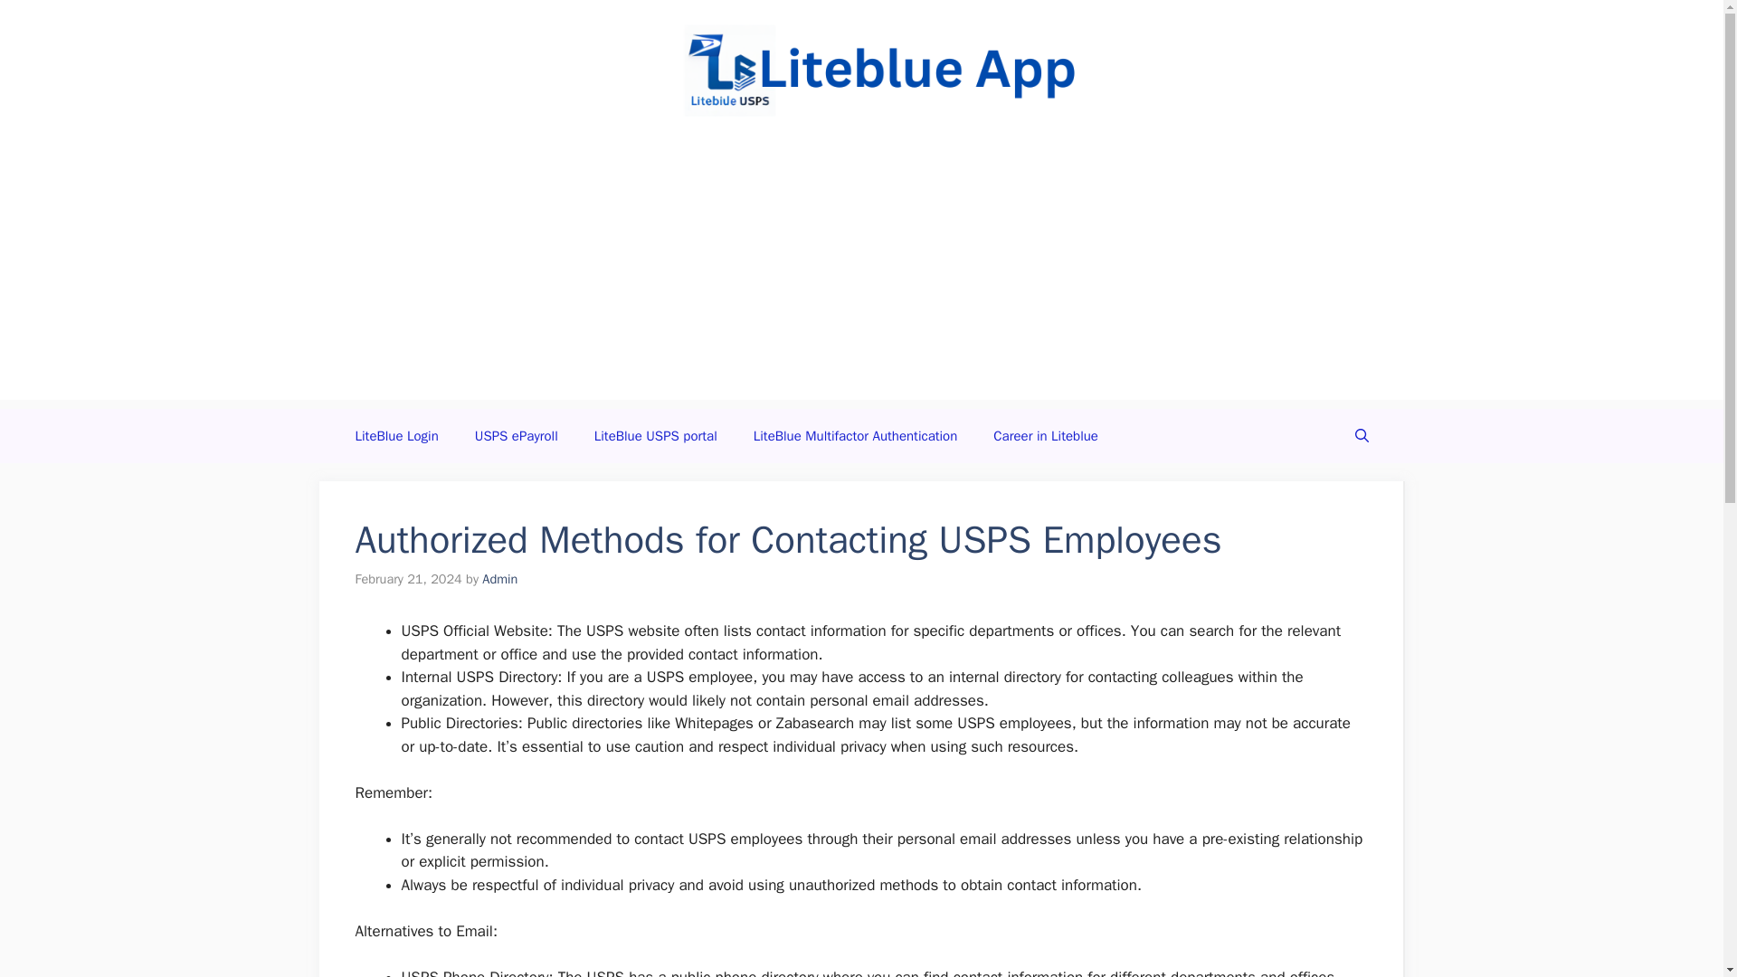 This screenshot has height=977, width=1737. What do you see at coordinates (499, 579) in the screenshot?
I see `View all posts by Admin` at bounding box center [499, 579].